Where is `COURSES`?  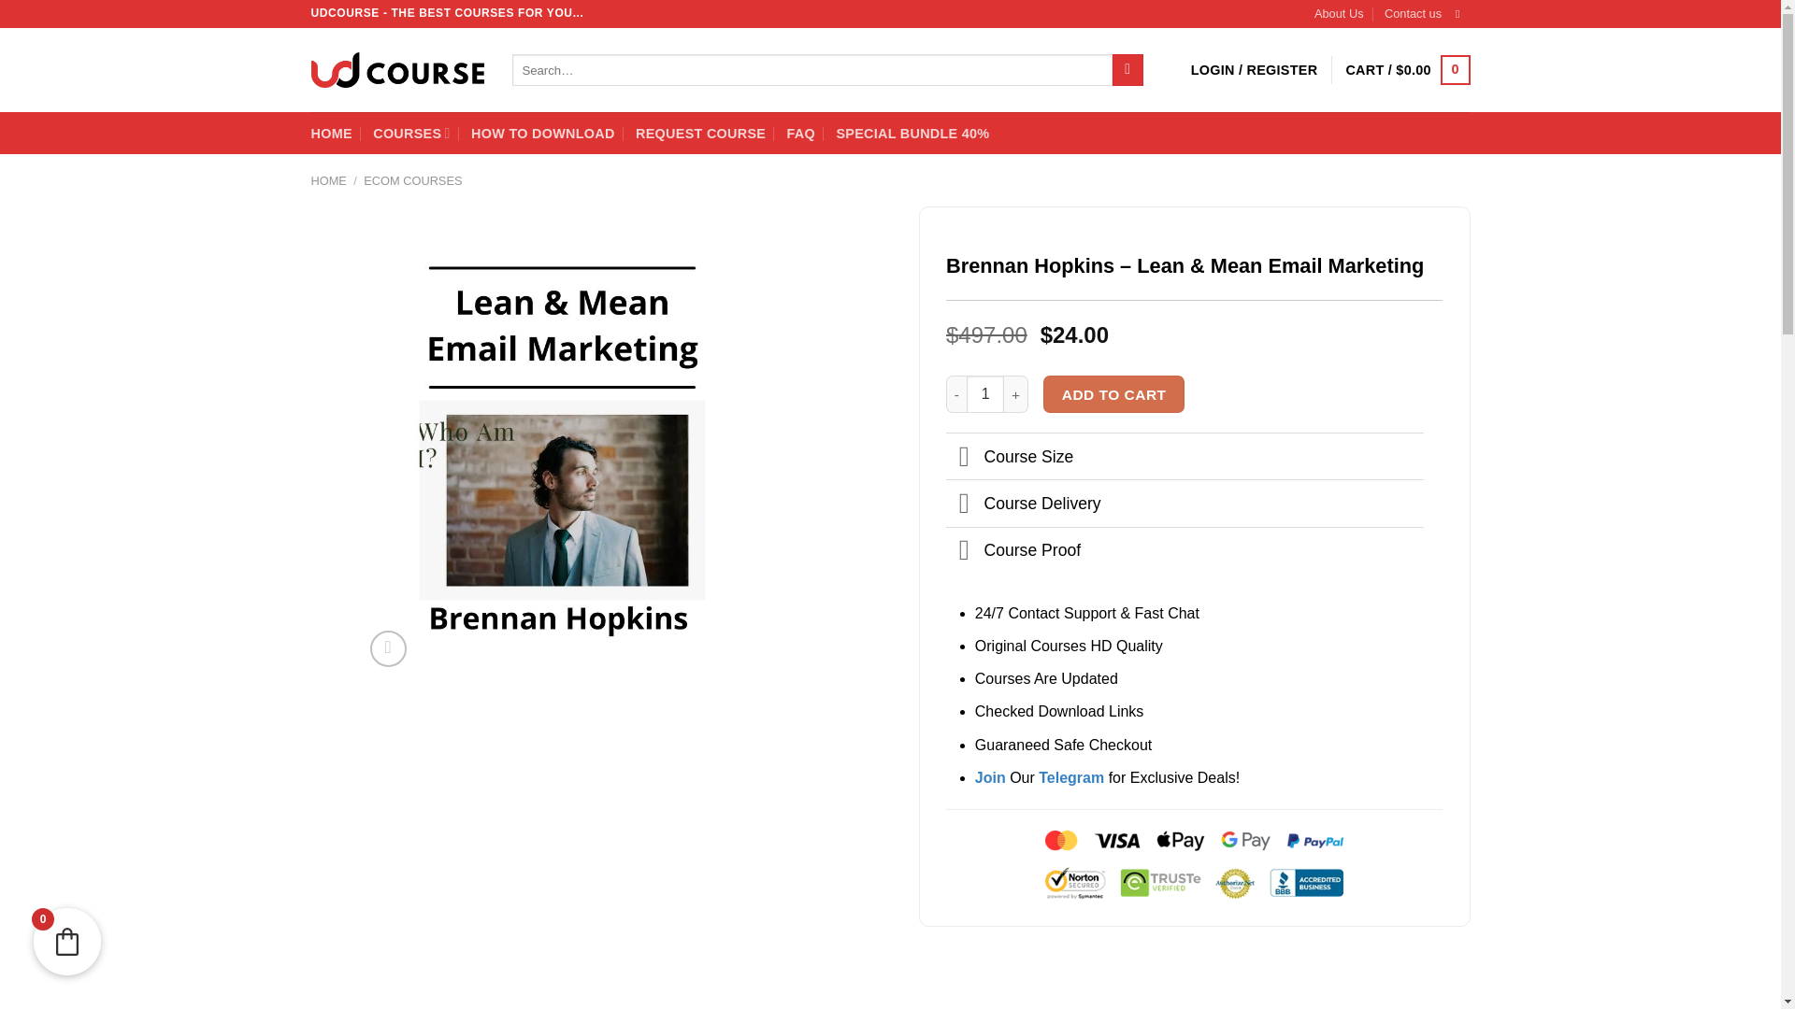
COURSES is located at coordinates (411, 133).